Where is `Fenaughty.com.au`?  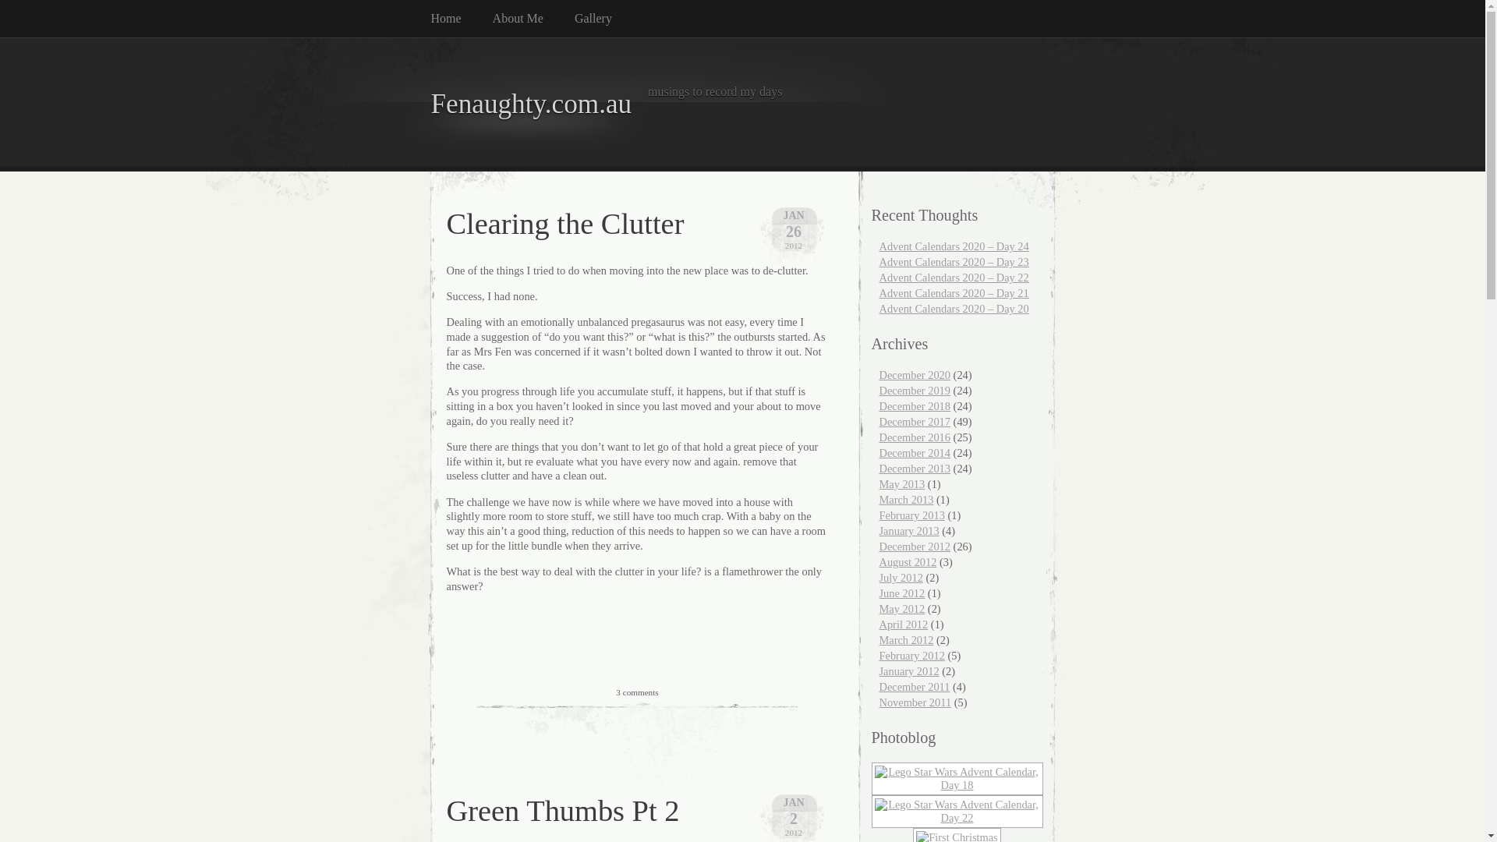 Fenaughty.com.au is located at coordinates (531, 104).